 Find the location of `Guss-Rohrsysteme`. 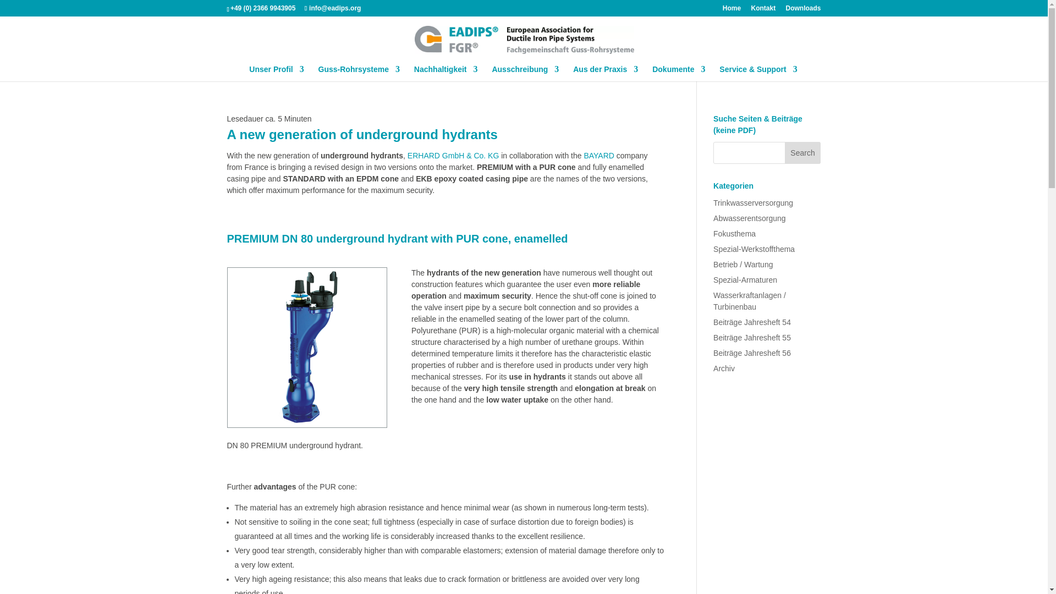

Guss-Rohrsysteme is located at coordinates (359, 73).